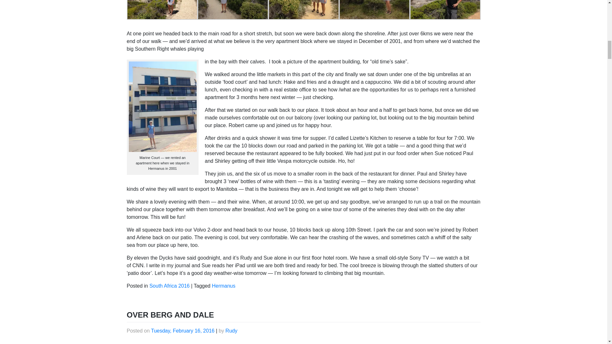 The height and width of the screenshot is (344, 612). What do you see at coordinates (170, 286) in the screenshot?
I see `South Africa 2016` at bounding box center [170, 286].